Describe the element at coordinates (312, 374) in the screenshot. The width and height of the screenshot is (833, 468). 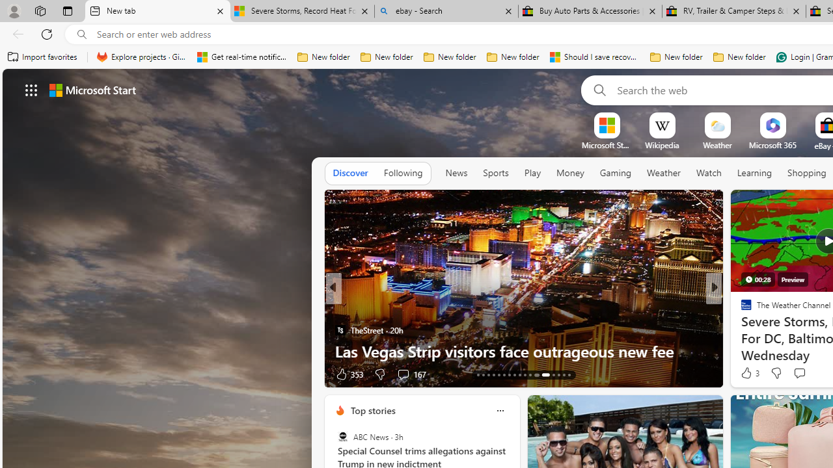
I see `Ad Choice` at that location.